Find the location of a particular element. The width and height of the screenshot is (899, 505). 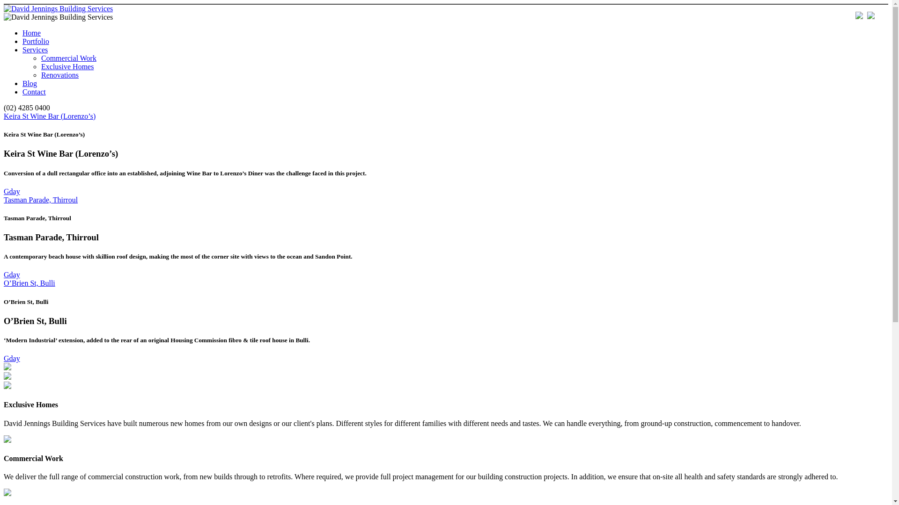

Tasman Parade, Thirroul is located at coordinates (41, 200).